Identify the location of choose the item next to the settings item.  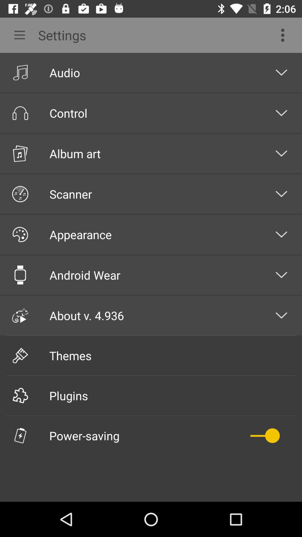
(284, 35).